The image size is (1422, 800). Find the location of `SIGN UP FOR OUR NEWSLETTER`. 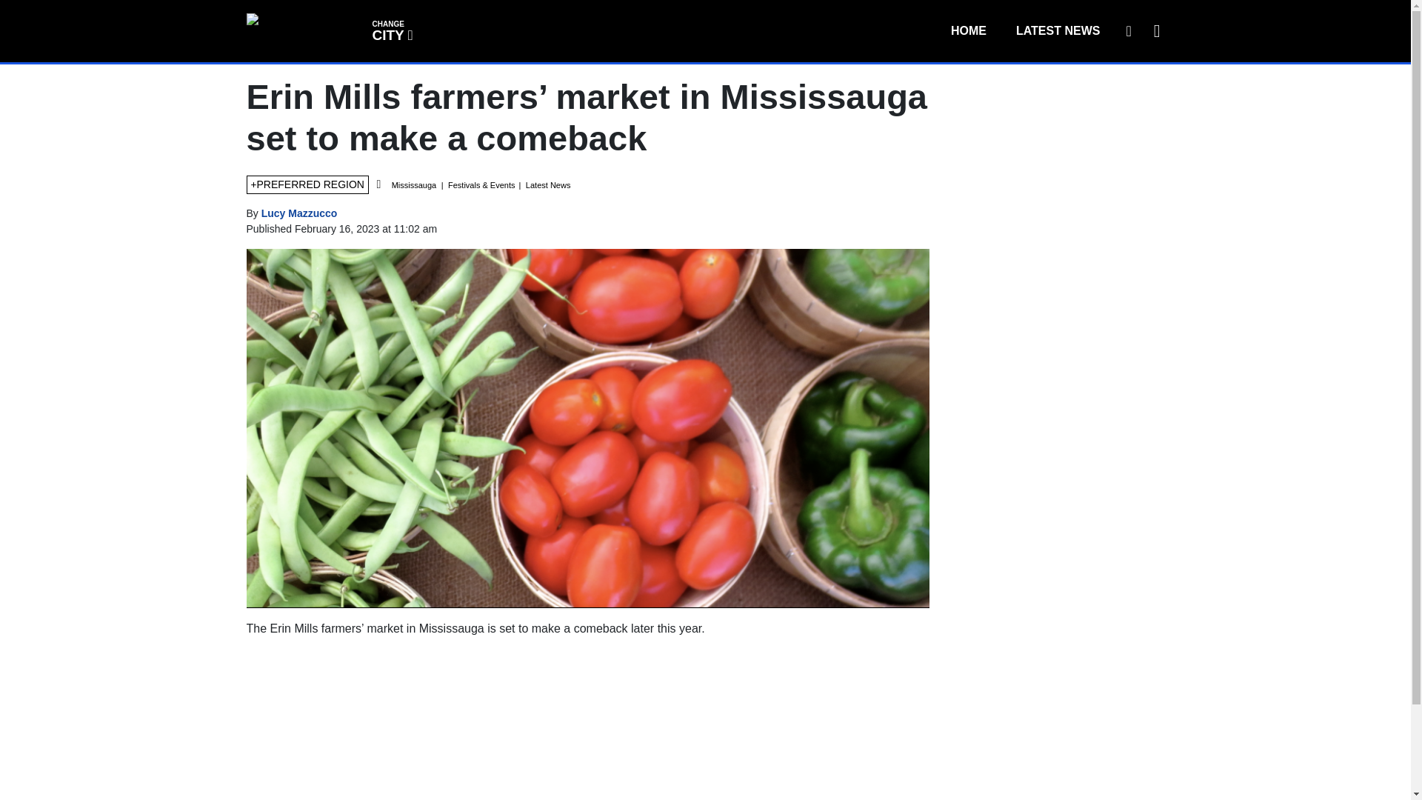

SIGN UP FOR OUR NEWSLETTER is located at coordinates (968, 30).